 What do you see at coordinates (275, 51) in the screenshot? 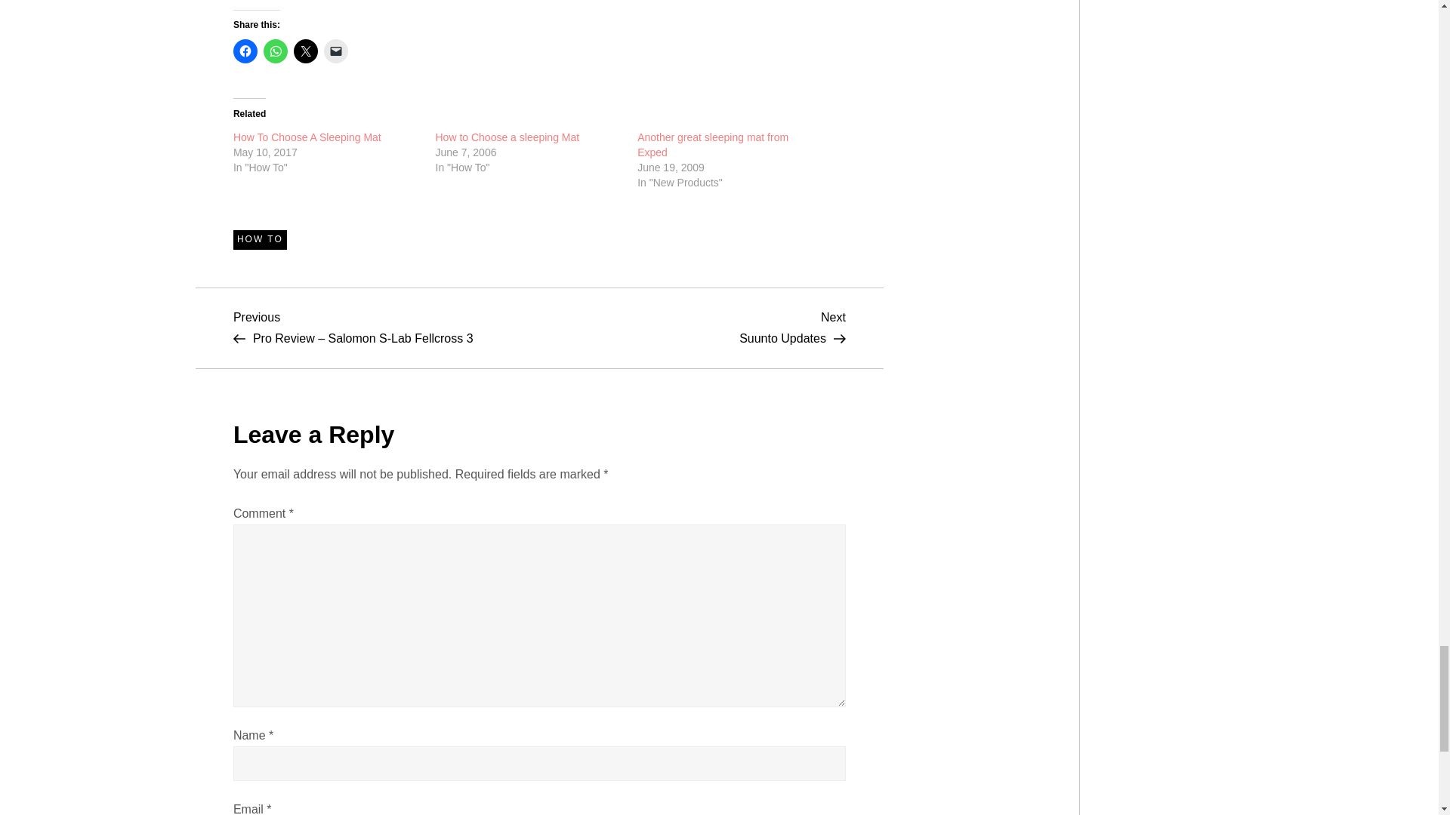
I see `Click to share on WhatsApp` at bounding box center [275, 51].